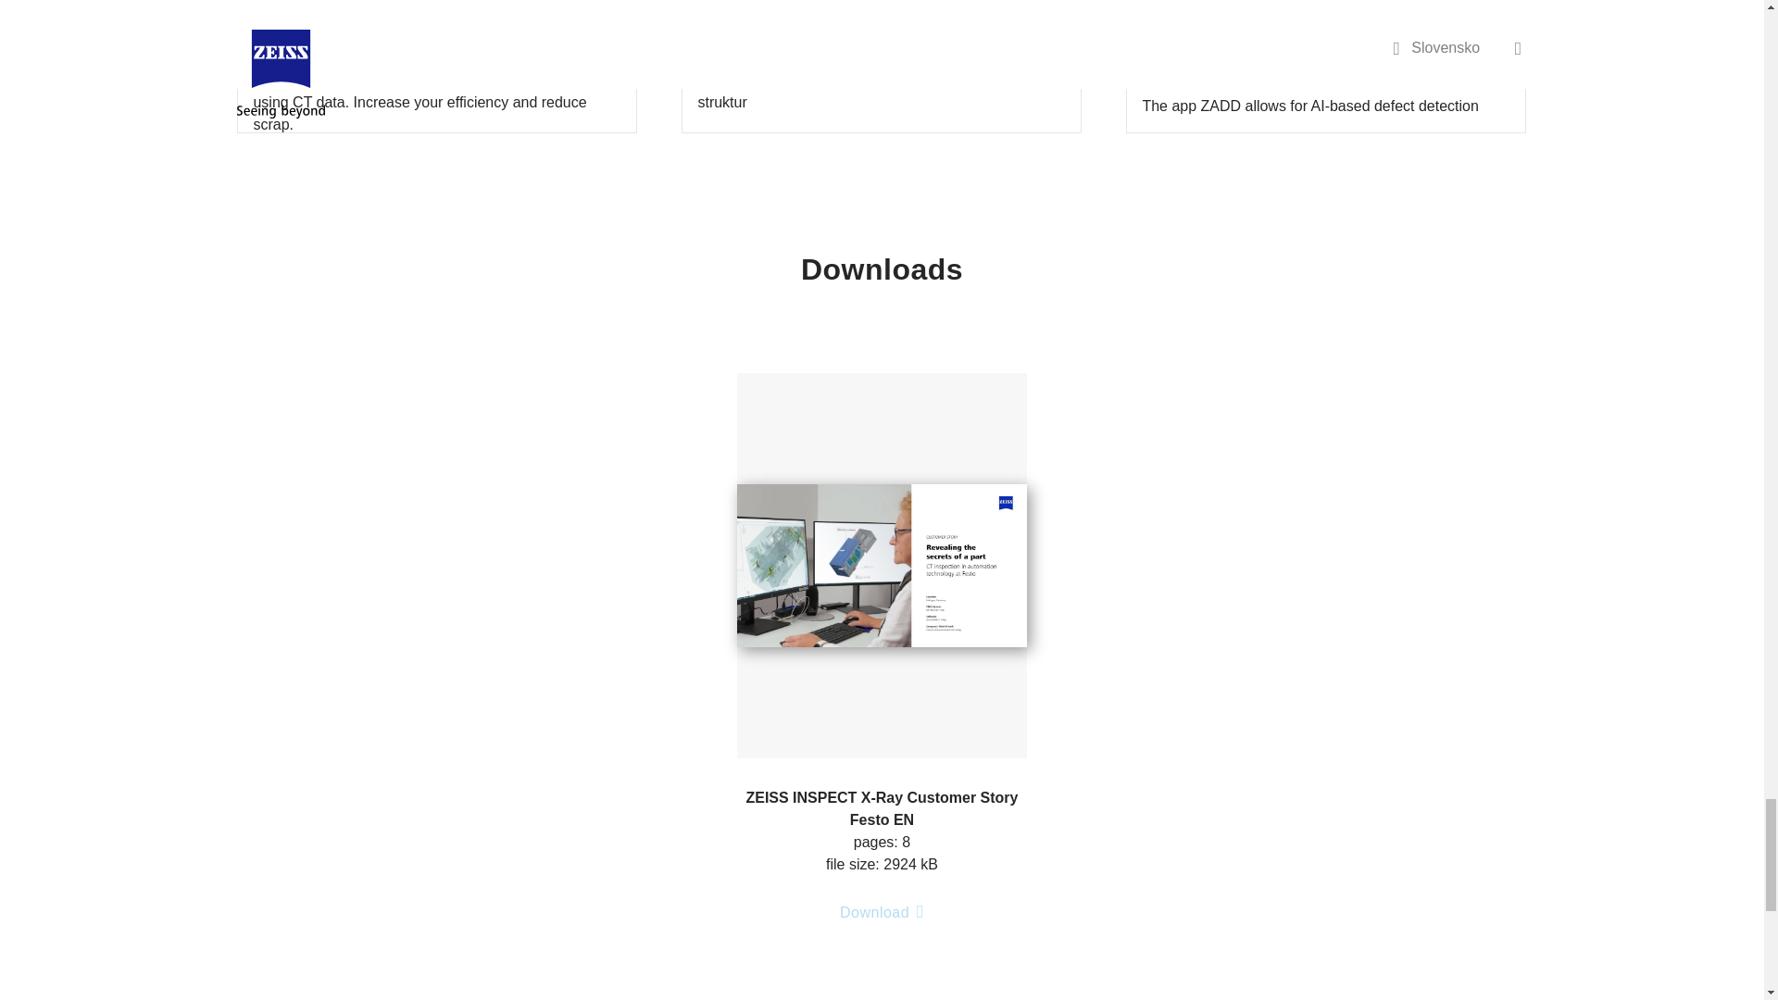 This screenshot has width=1778, height=1000. Describe the element at coordinates (882, 565) in the screenshot. I see `ZEISS INSPECT X-Ray Customer Story Festo EN` at that location.